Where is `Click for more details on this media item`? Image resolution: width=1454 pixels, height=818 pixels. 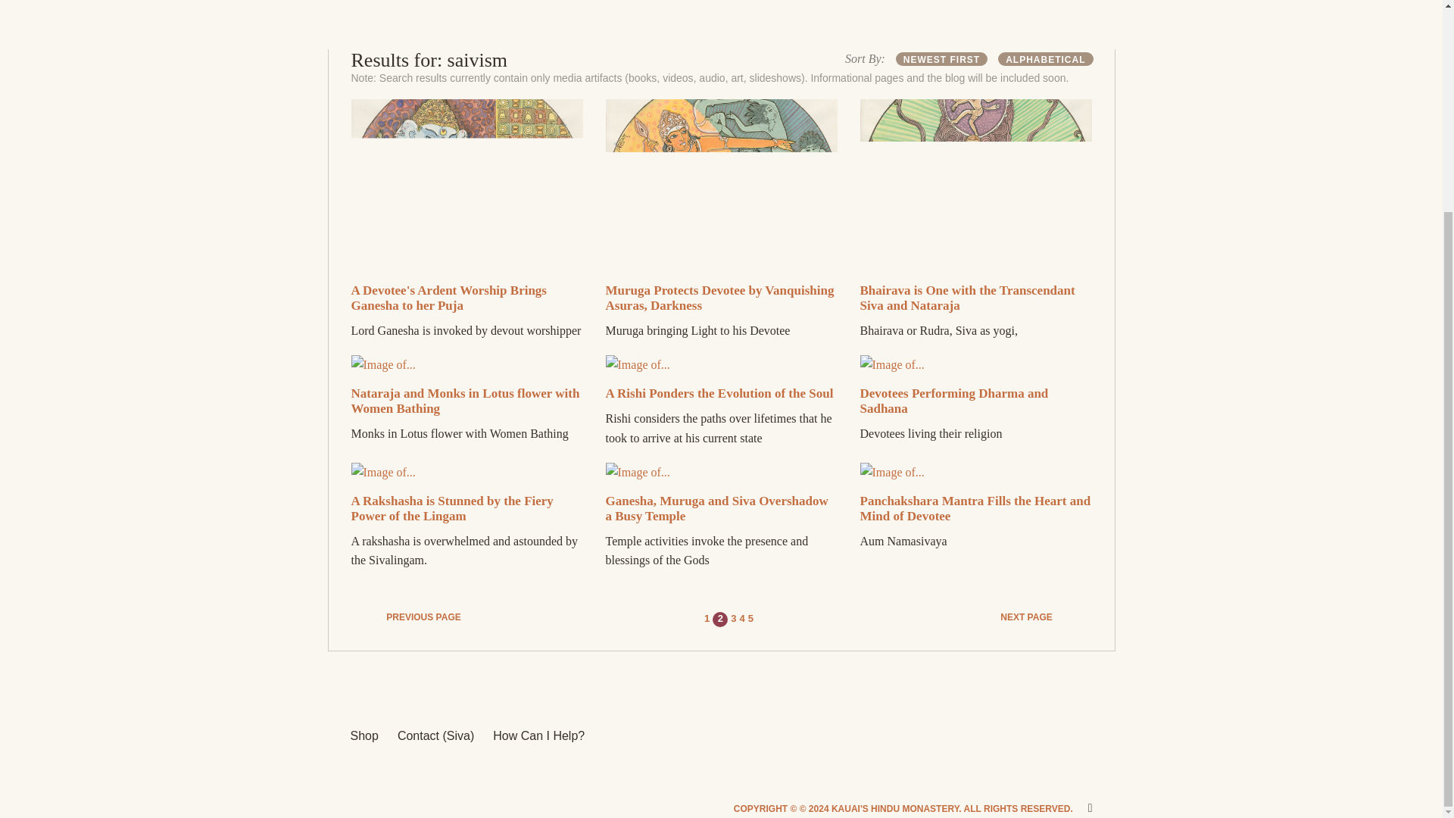 Click for more details on this media item is located at coordinates (975, 509).